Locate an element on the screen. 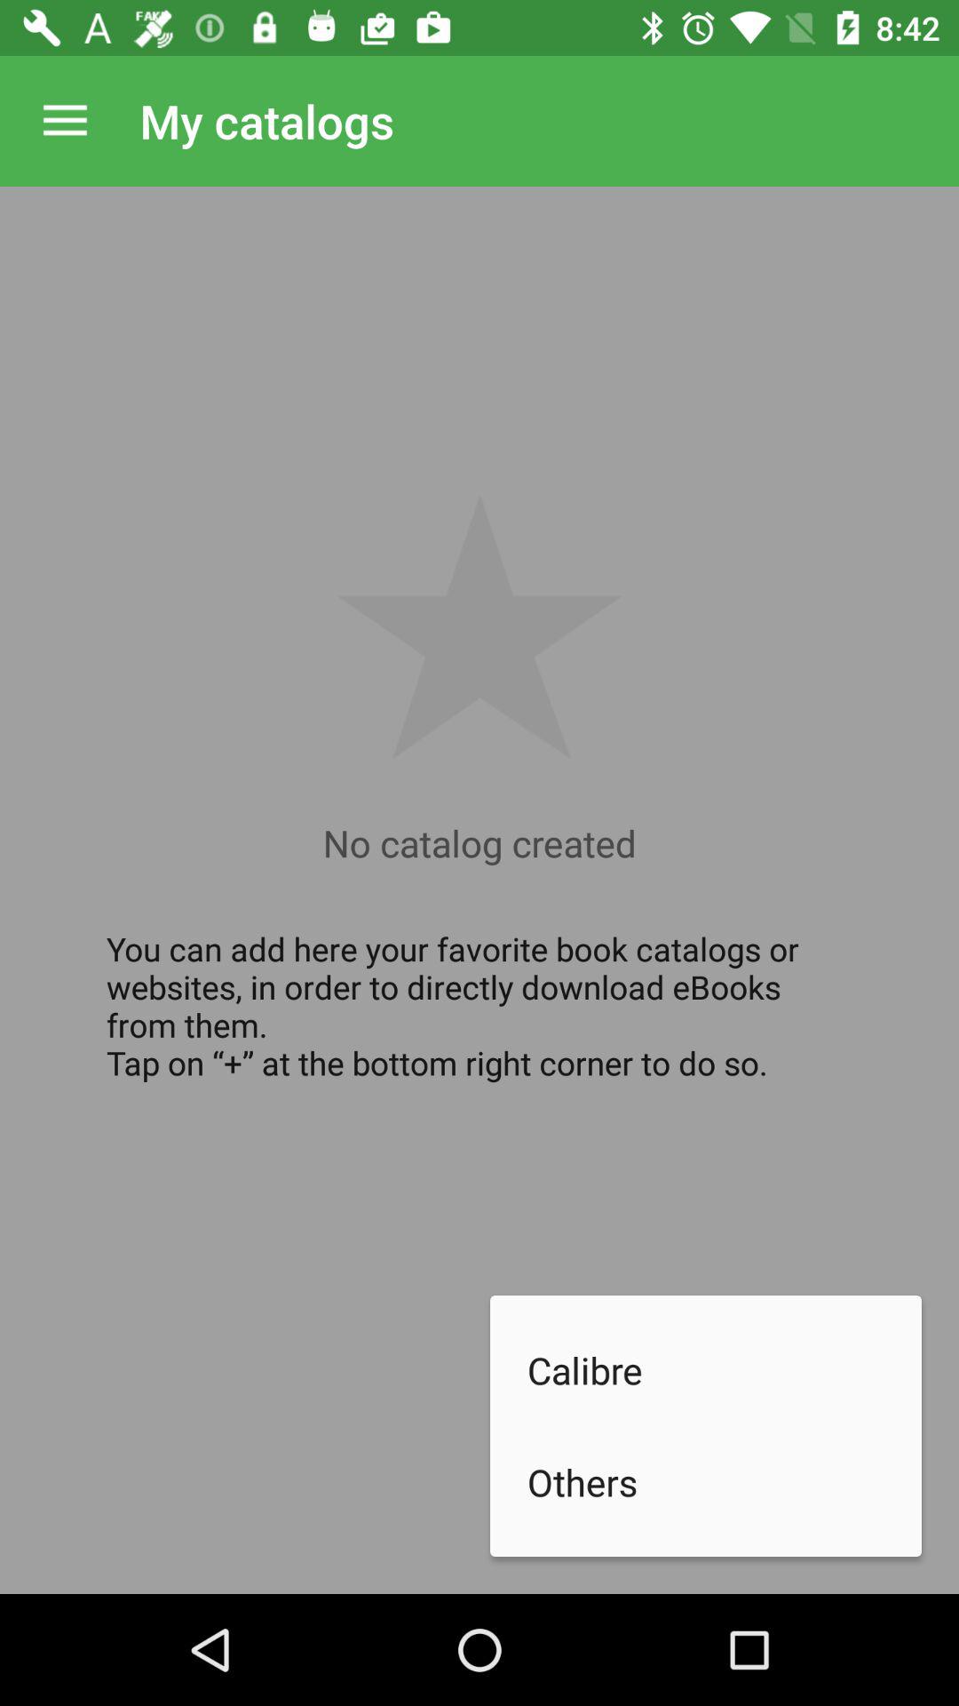  turn on icon below you can add is located at coordinates (725, 1370).